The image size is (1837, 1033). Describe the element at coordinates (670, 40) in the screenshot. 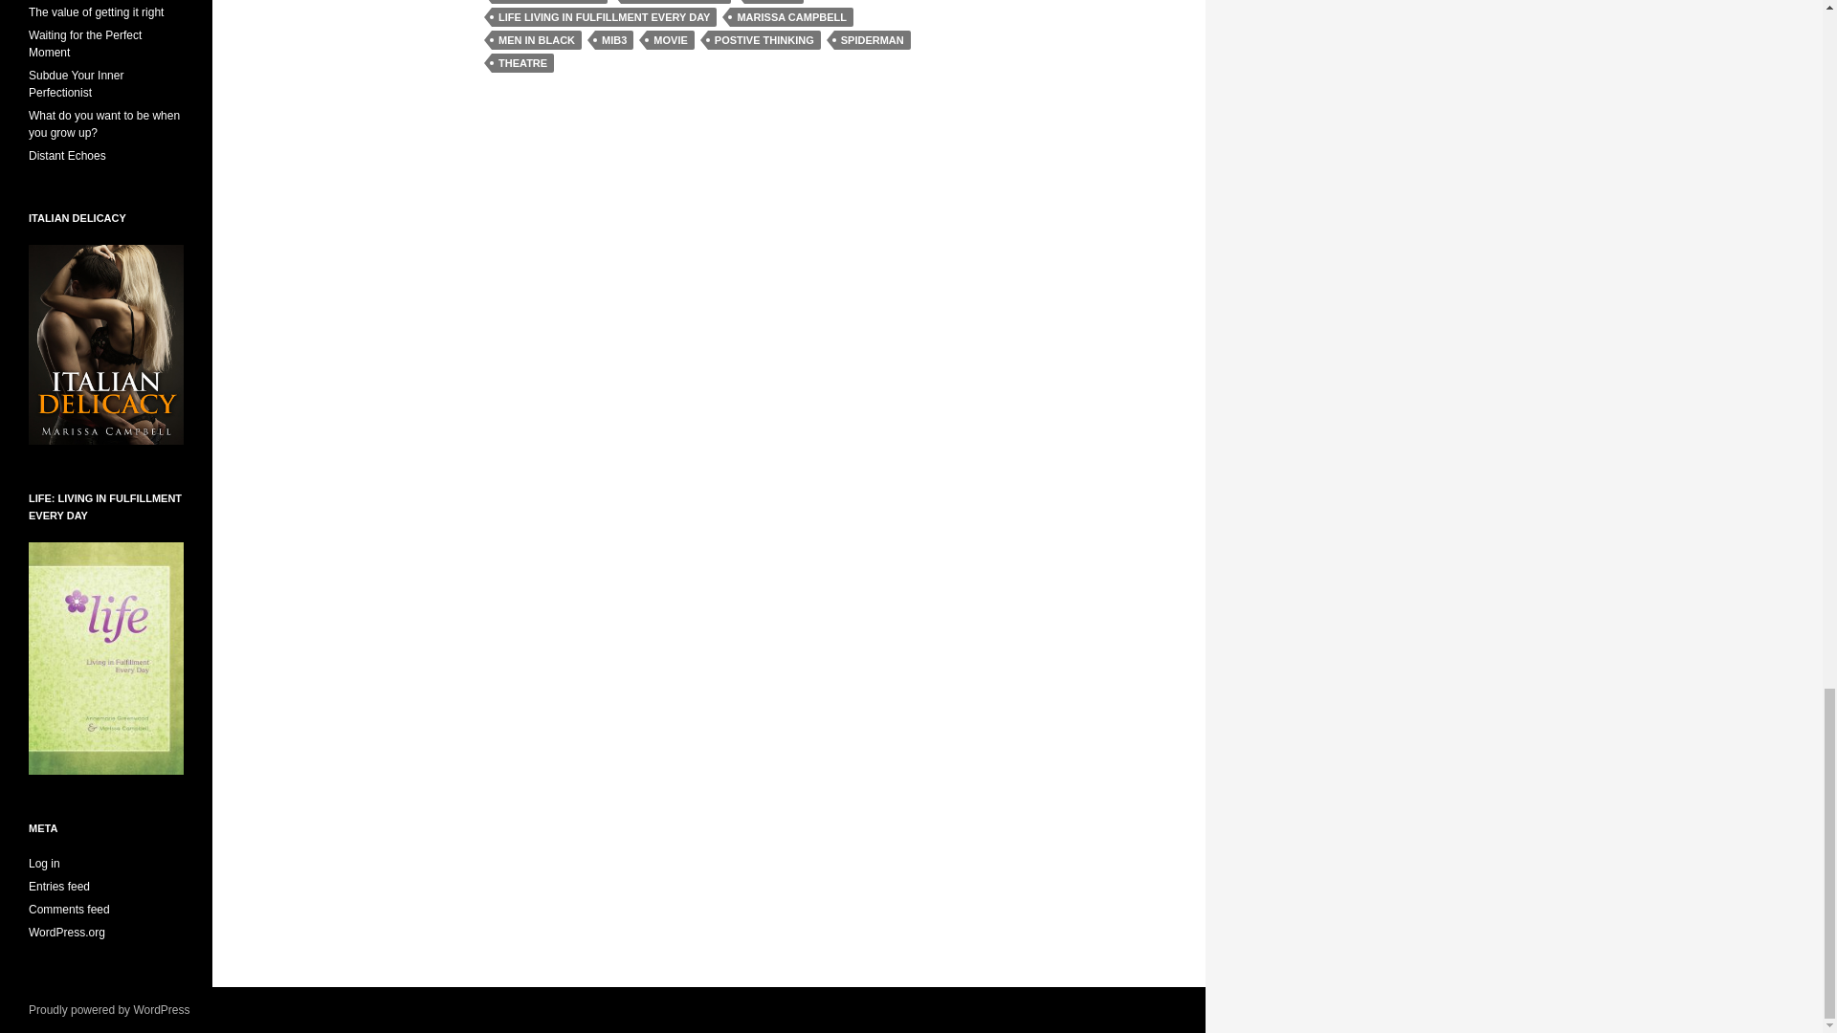

I see `MOVIE` at that location.